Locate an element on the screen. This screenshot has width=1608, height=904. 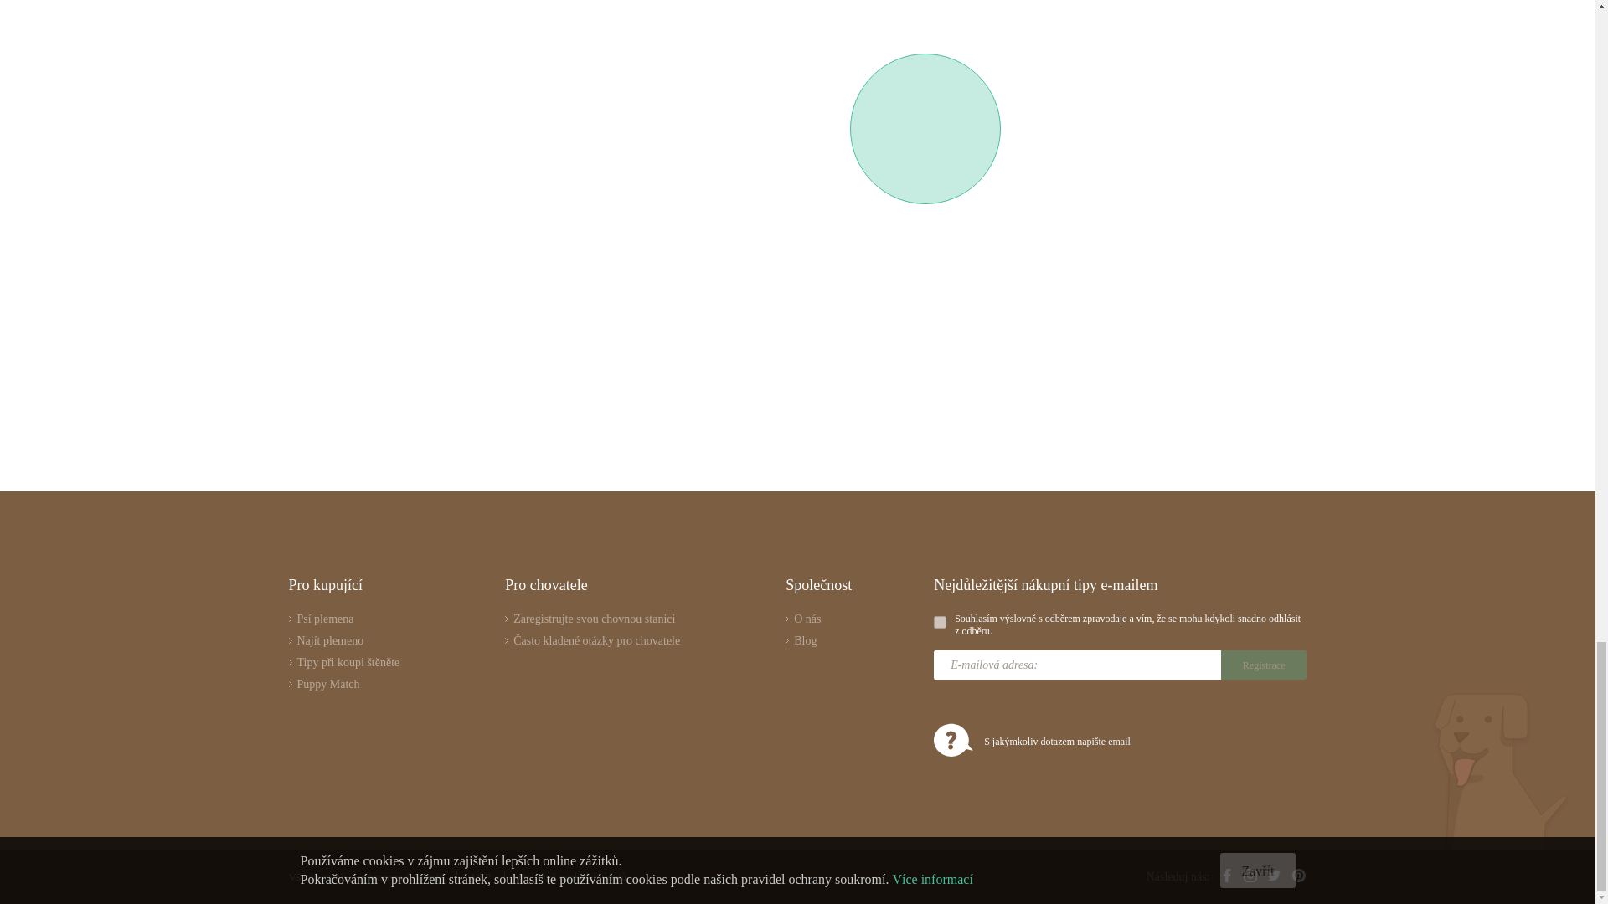
email is located at coordinates (1119, 742).